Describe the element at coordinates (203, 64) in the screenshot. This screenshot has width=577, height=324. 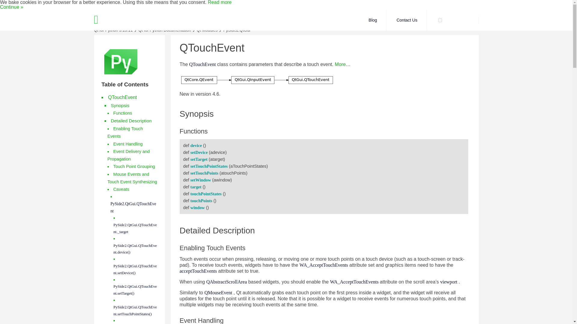
I see `PySide2.QtGui.PySide2.QtGui.QTouchEvent` at that location.